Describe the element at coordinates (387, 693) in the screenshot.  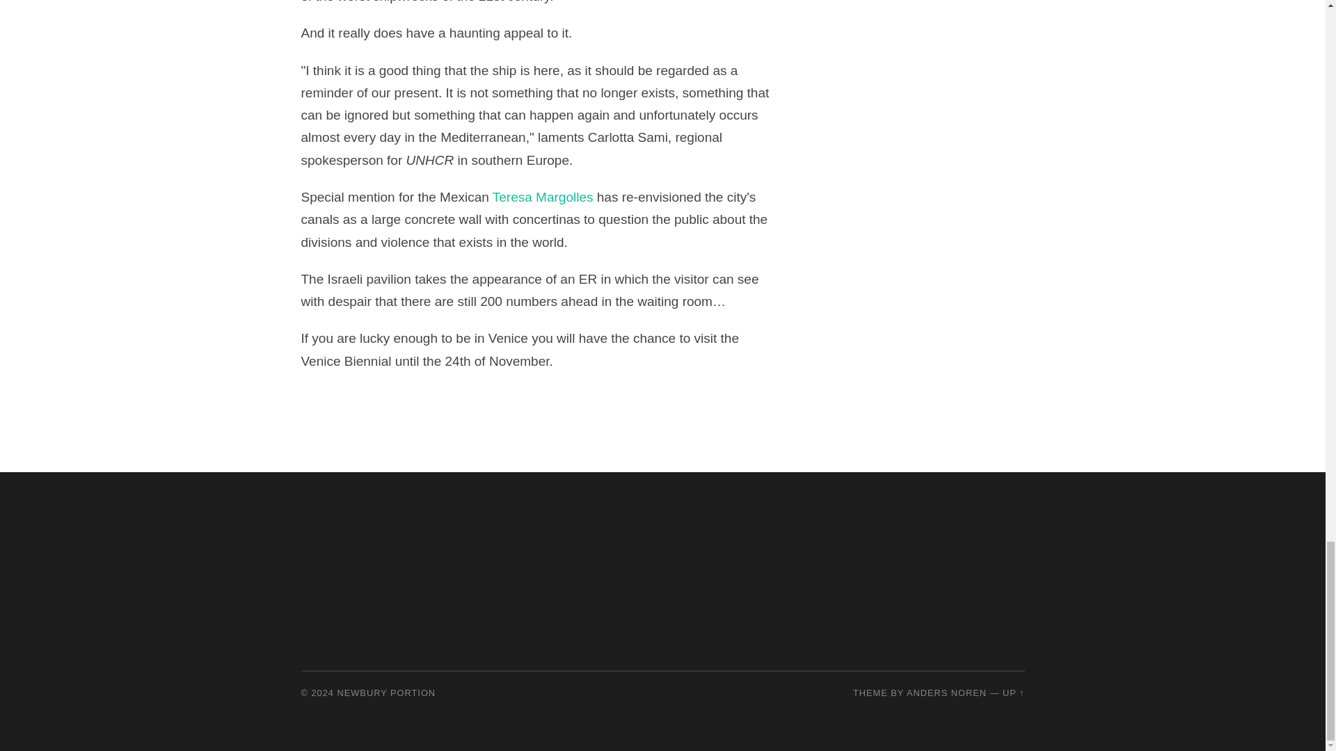
I see `NEWBURY PORTION` at that location.